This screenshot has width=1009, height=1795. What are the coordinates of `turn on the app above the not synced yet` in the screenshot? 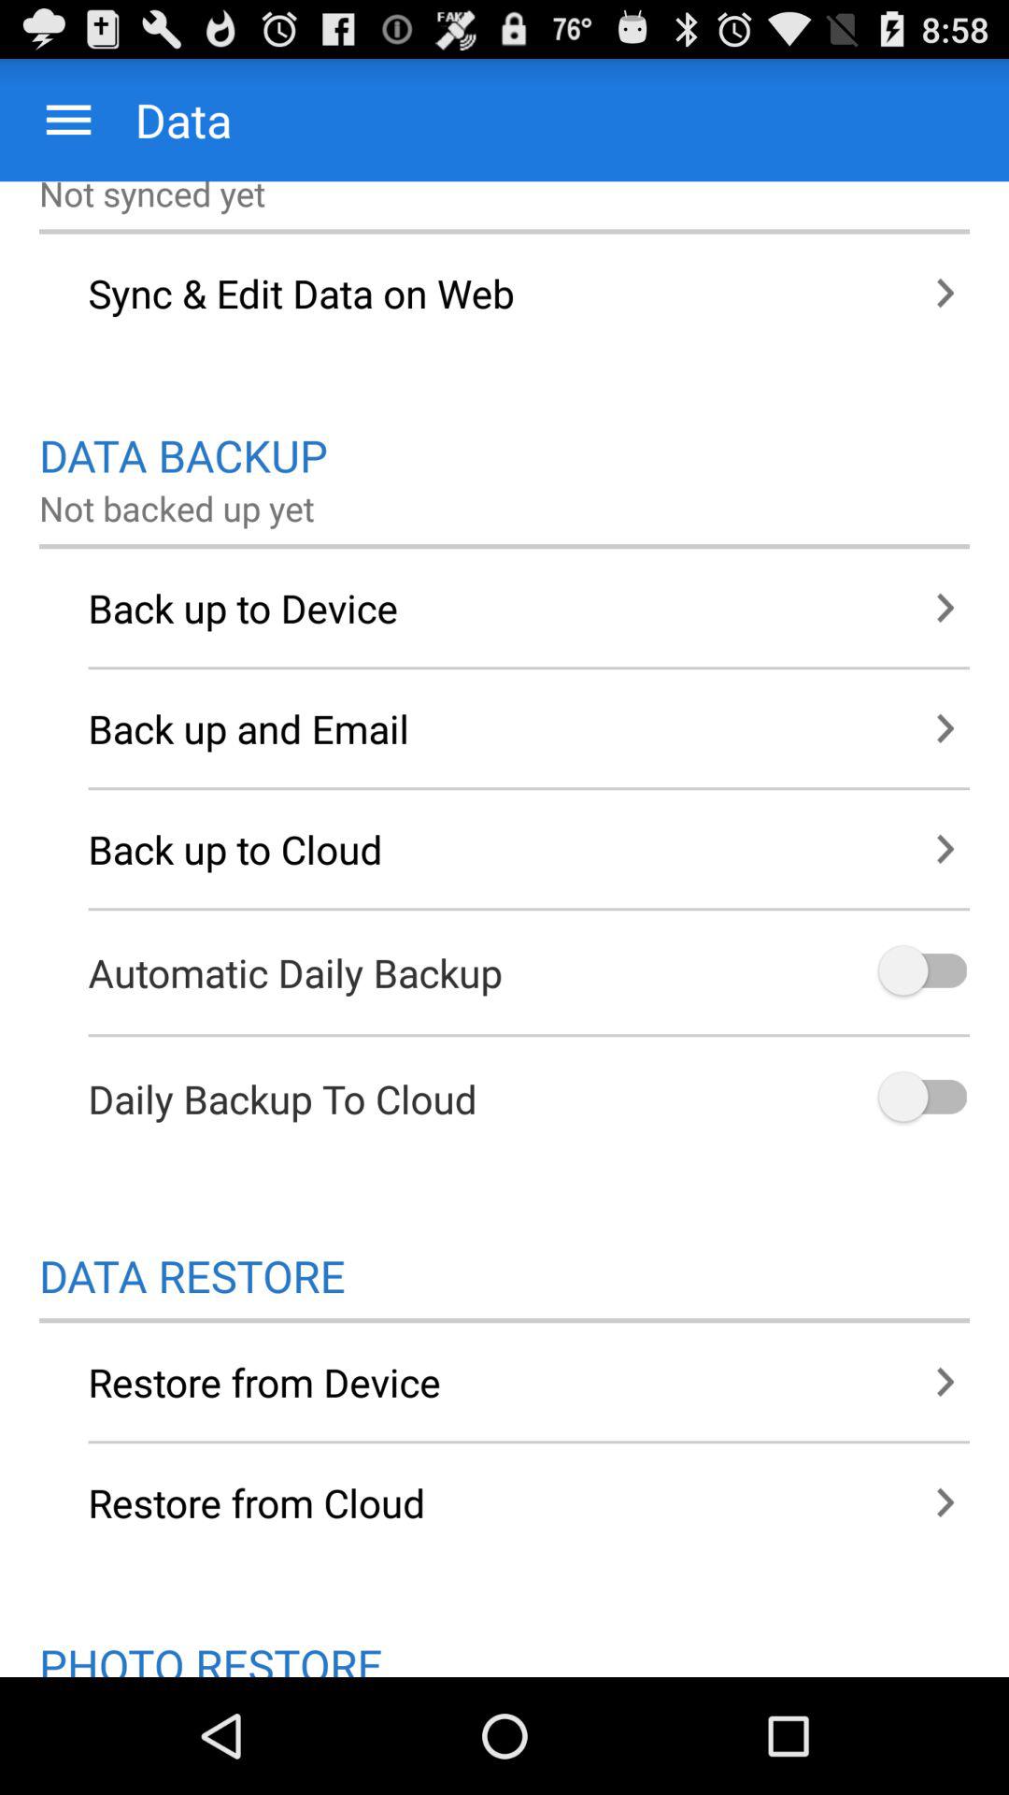 It's located at (69, 120).